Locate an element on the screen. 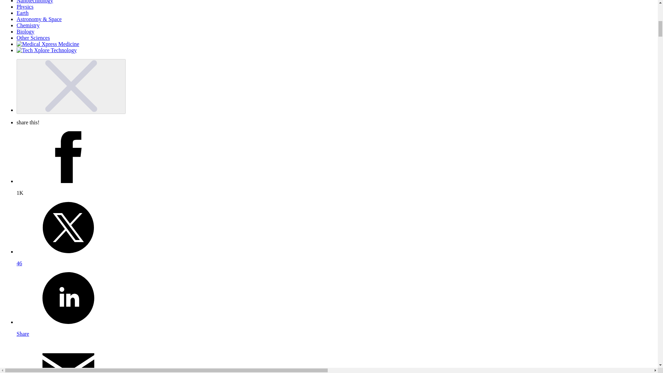 The width and height of the screenshot is (663, 373). Share is located at coordinates (336, 328).